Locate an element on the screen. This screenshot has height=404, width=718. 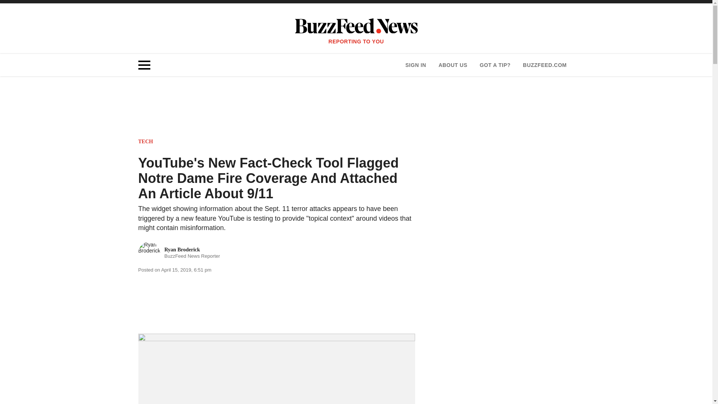
BUZZFEED.COM is located at coordinates (544, 65).